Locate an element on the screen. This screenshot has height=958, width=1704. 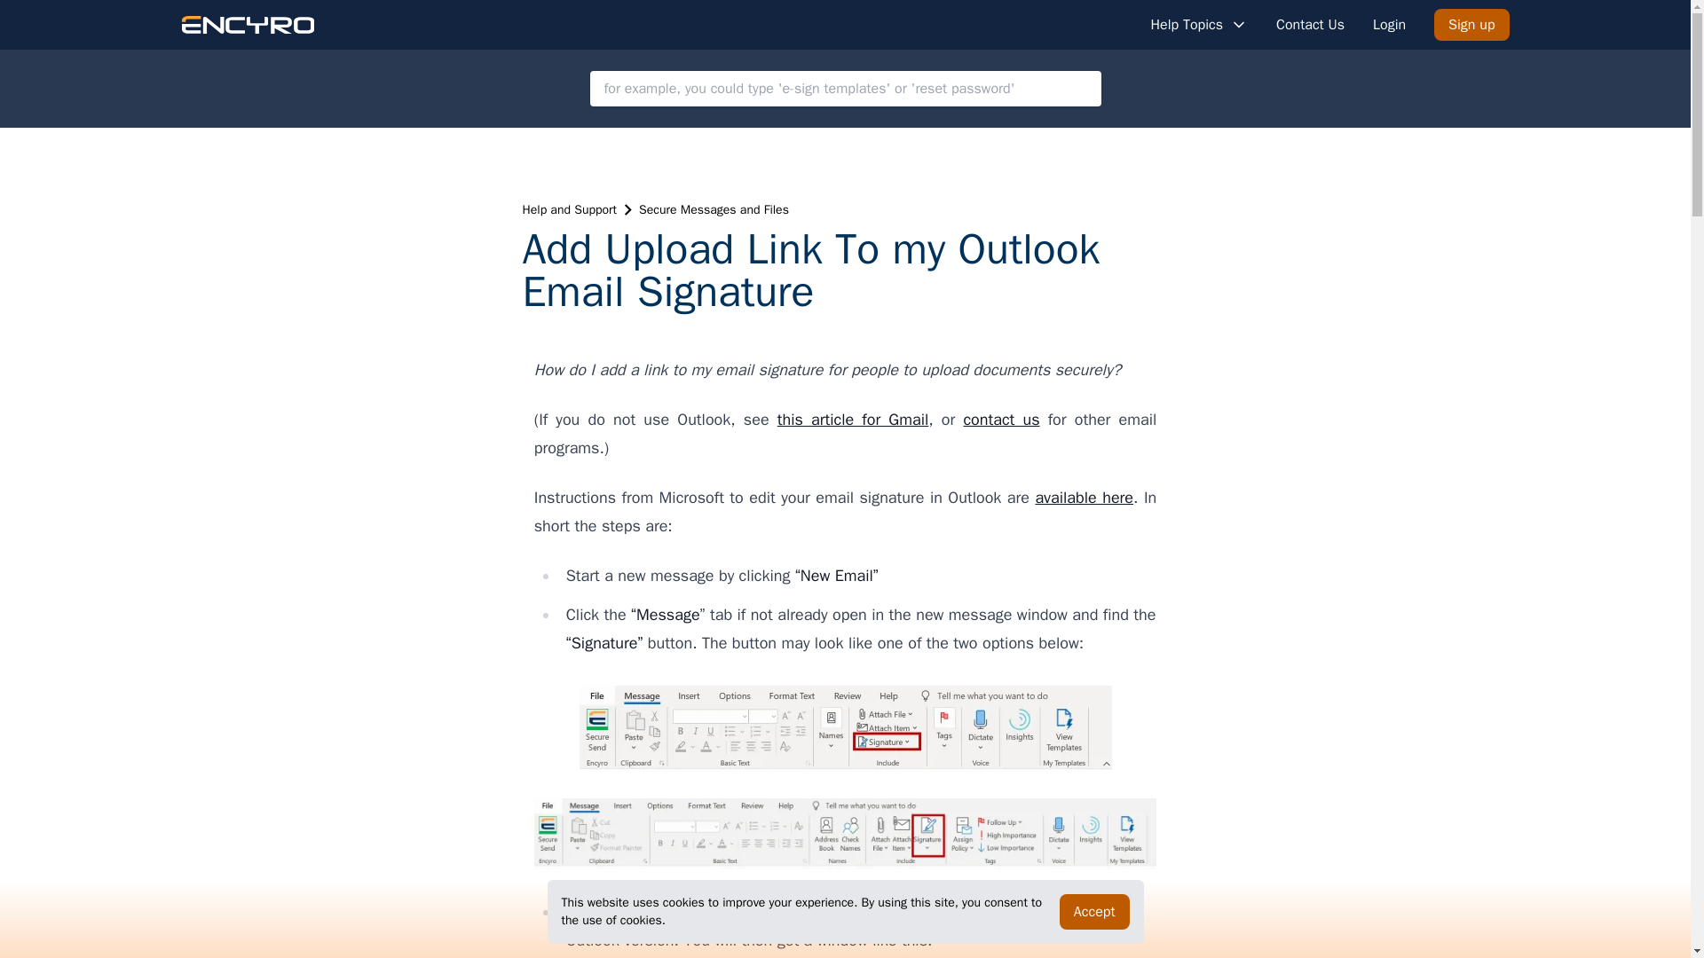
Login is located at coordinates (1390, 25).